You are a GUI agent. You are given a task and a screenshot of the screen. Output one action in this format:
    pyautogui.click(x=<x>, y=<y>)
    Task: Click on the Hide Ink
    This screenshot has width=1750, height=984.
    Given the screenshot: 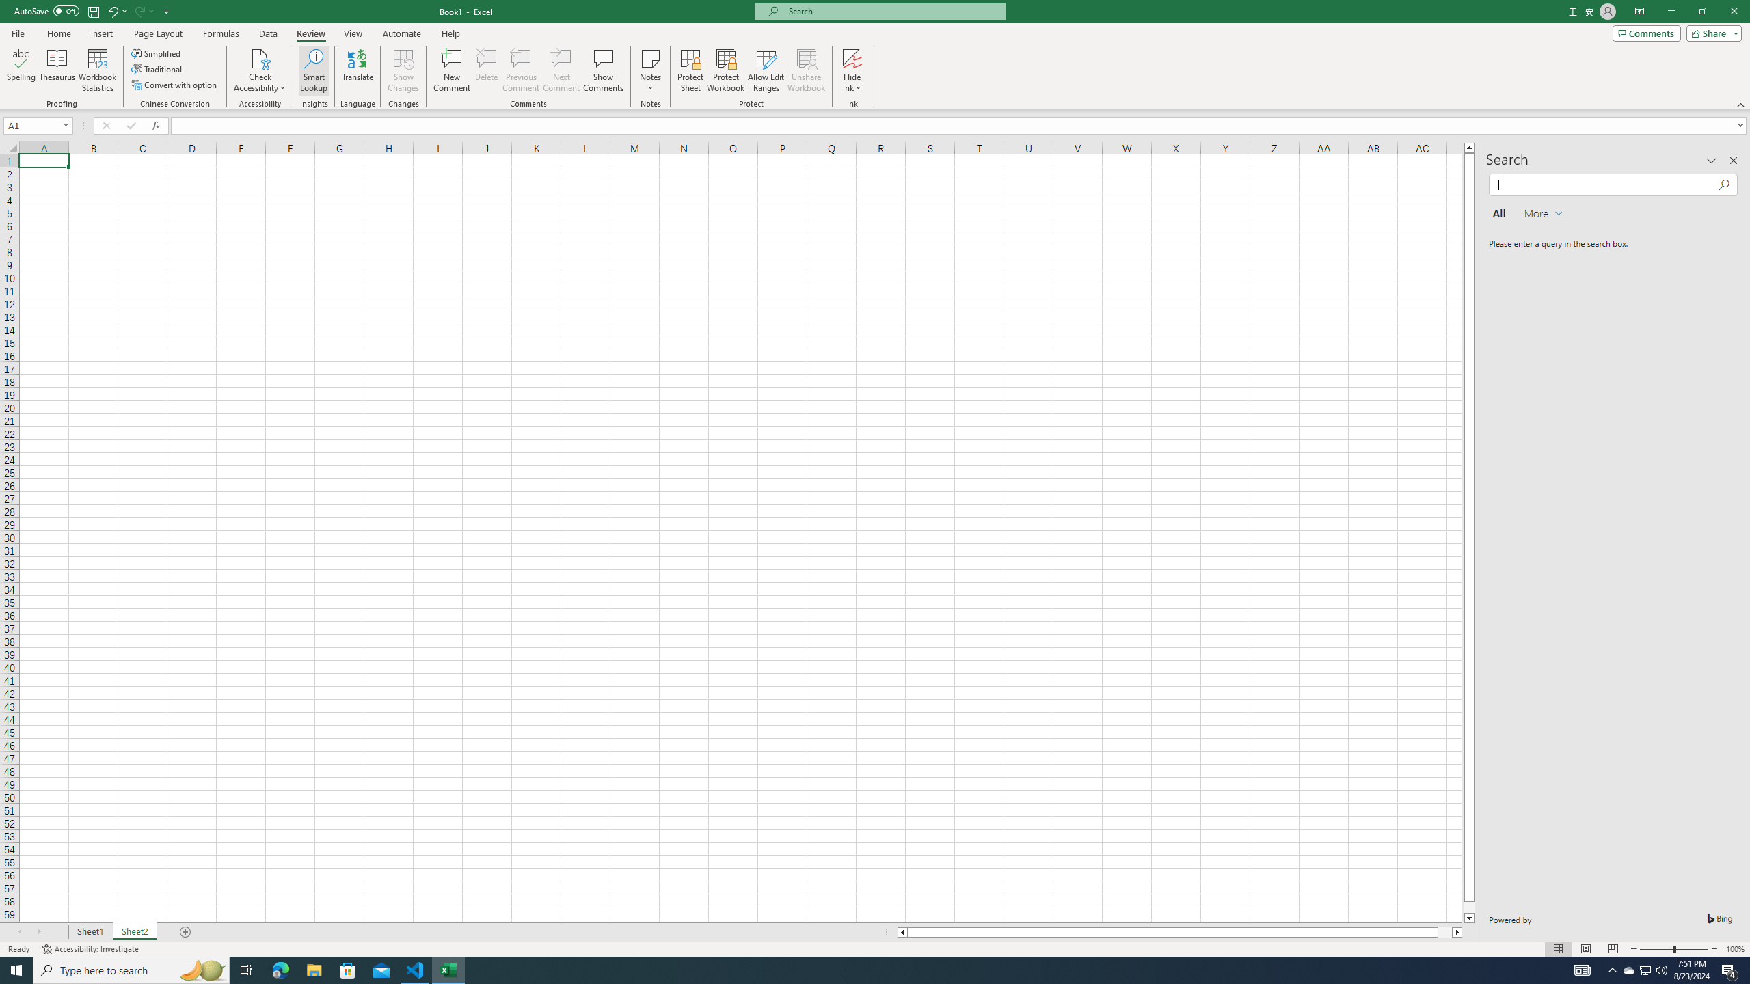 What is the action you would take?
    pyautogui.click(x=852, y=70)
    